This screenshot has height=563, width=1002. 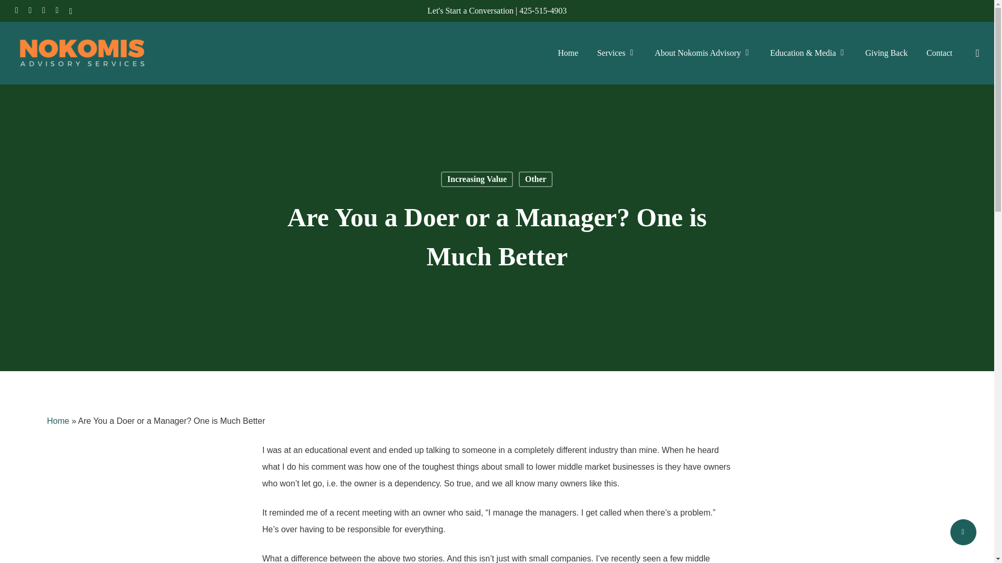 I want to click on Giving Back, so click(x=886, y=53).